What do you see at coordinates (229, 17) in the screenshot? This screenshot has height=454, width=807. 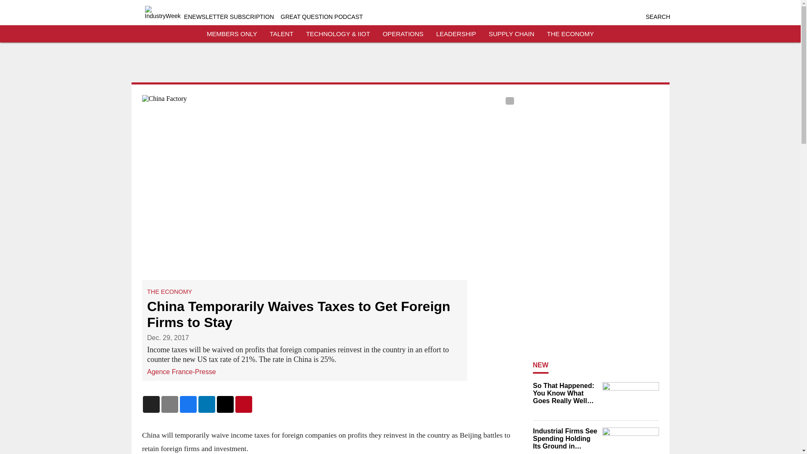 I see `ENEWSLETTER SUBSCRIPTION` at bounding box center [229, 17].